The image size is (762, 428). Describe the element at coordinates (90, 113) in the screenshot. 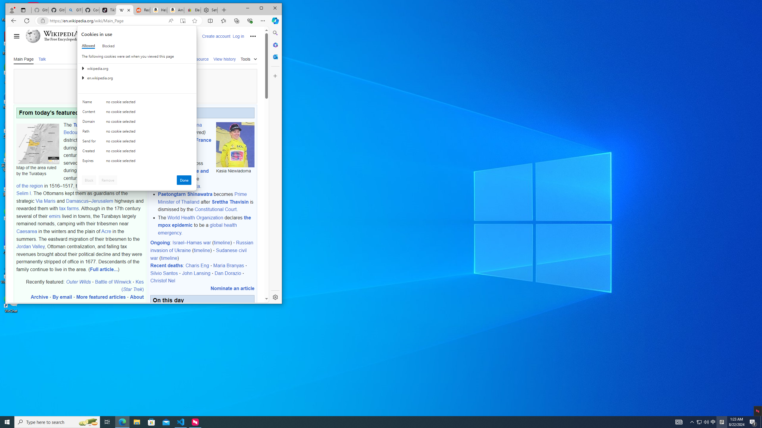

I see `Content` at that location.